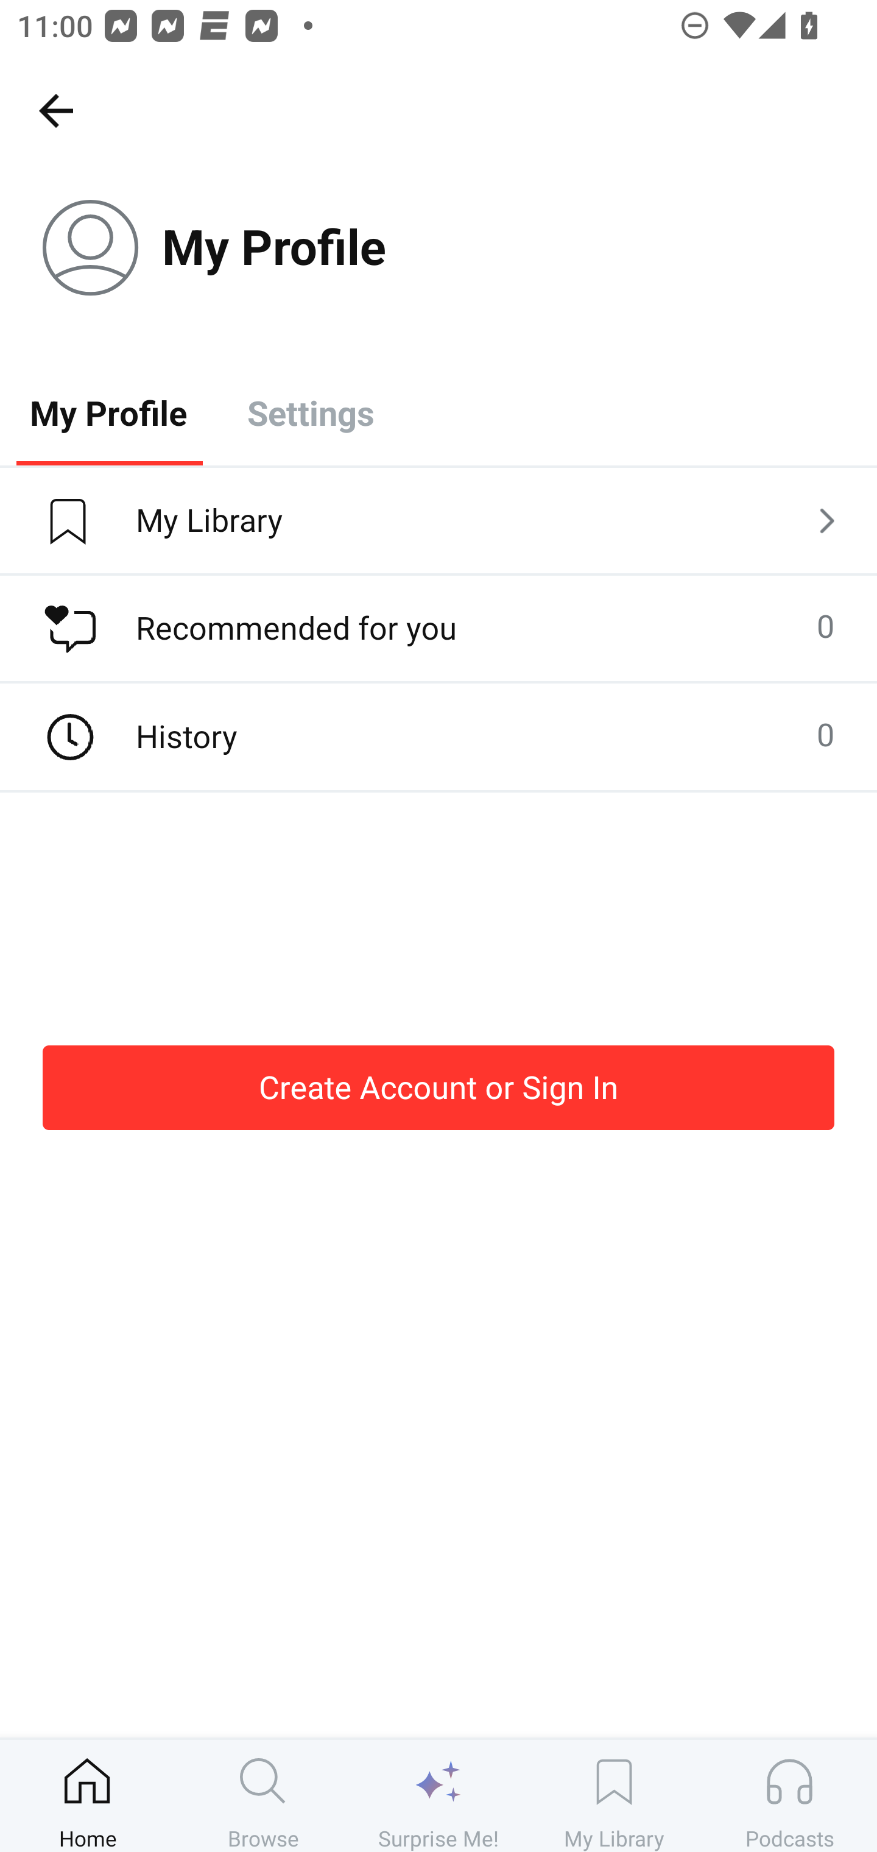  I want to click on My Profile, so click(108, 412).